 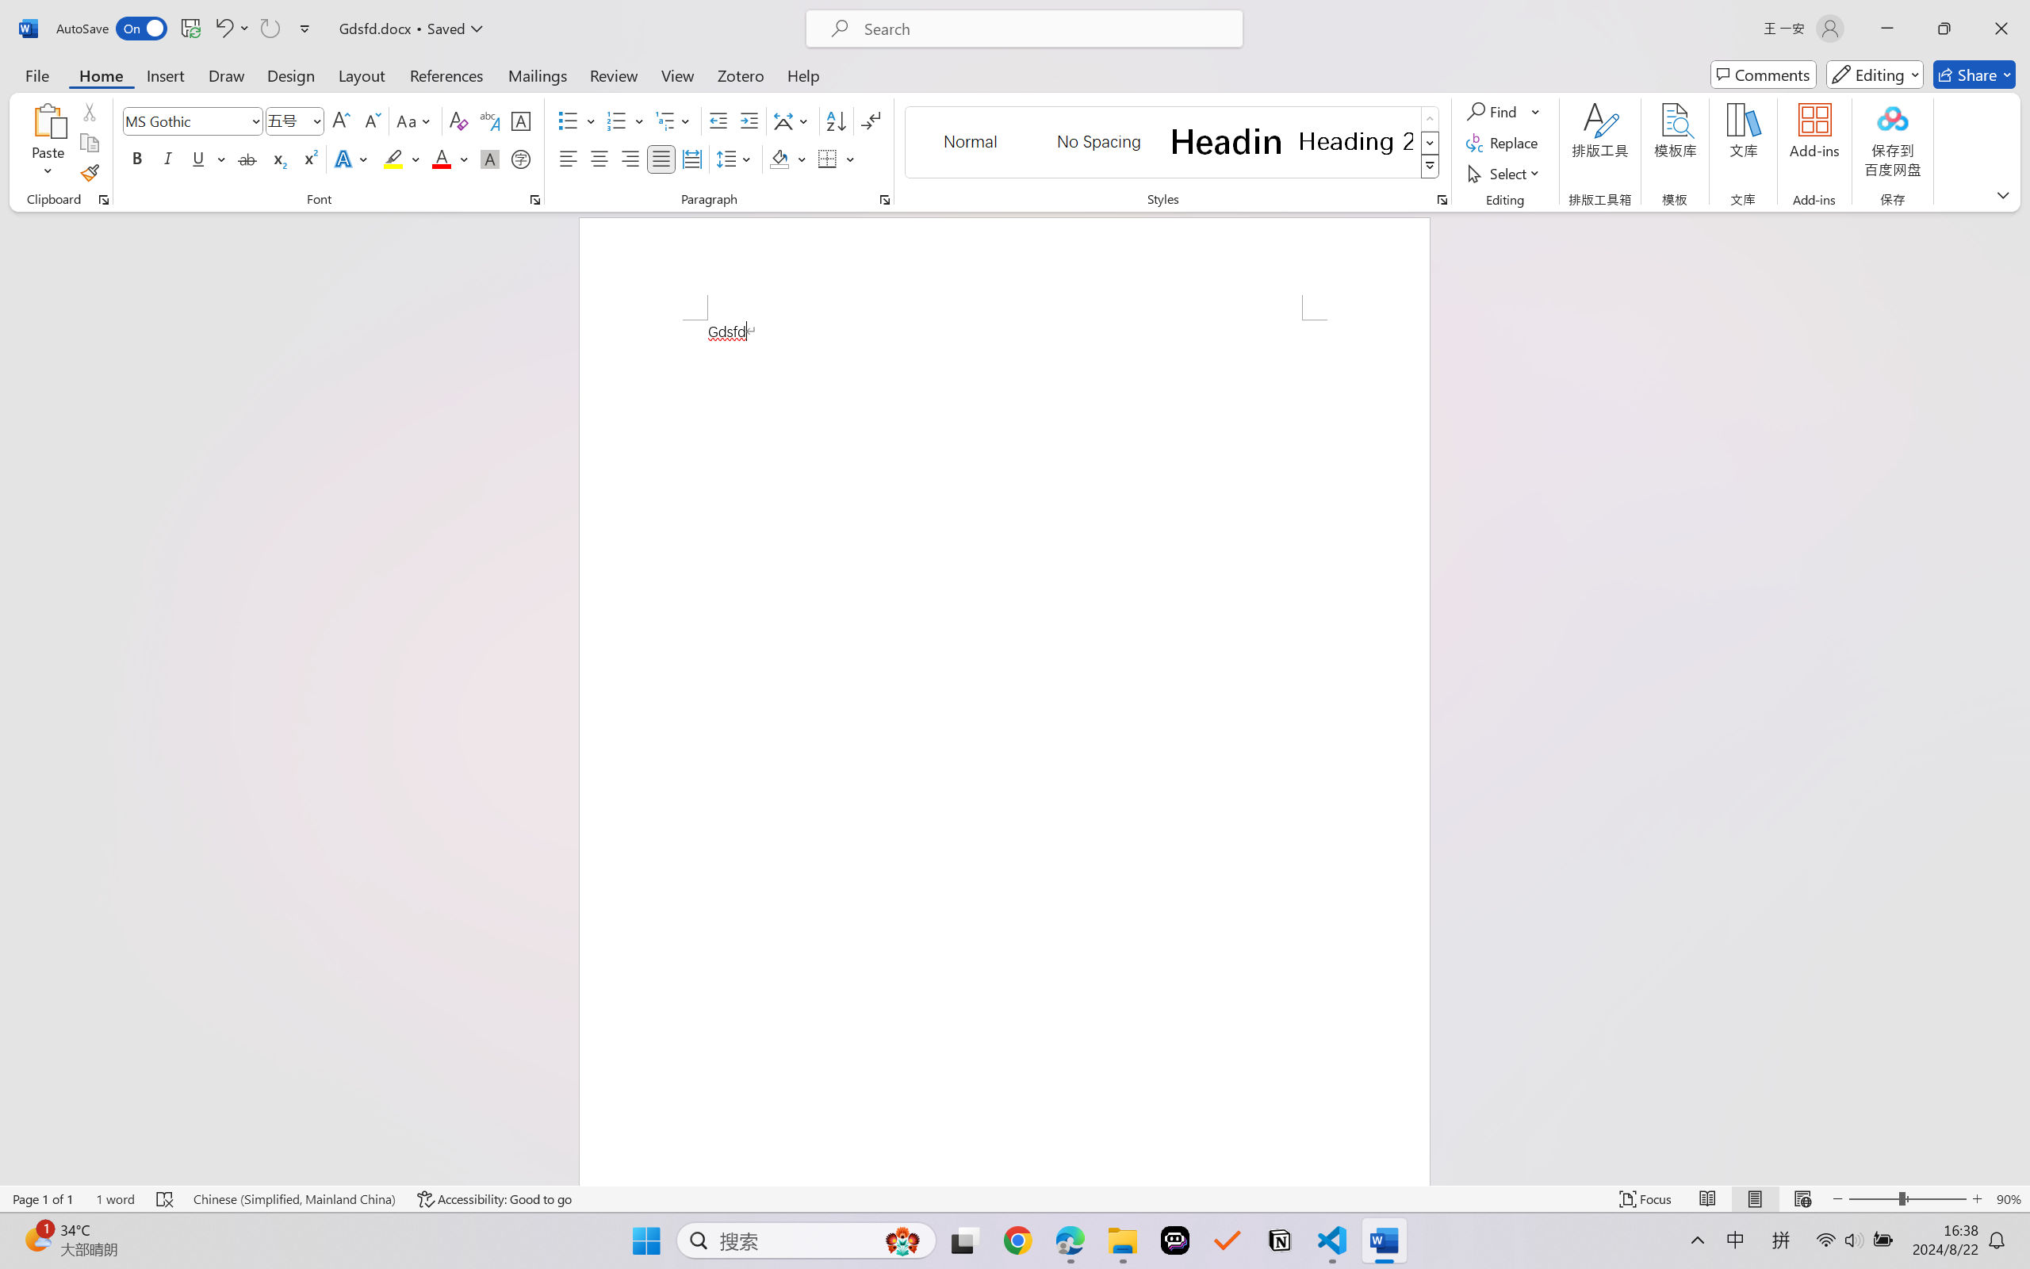 What do you see at coordinates (442, 159) in the screenshot?
I see `Font Color Red` at bounding box center [442, 159].